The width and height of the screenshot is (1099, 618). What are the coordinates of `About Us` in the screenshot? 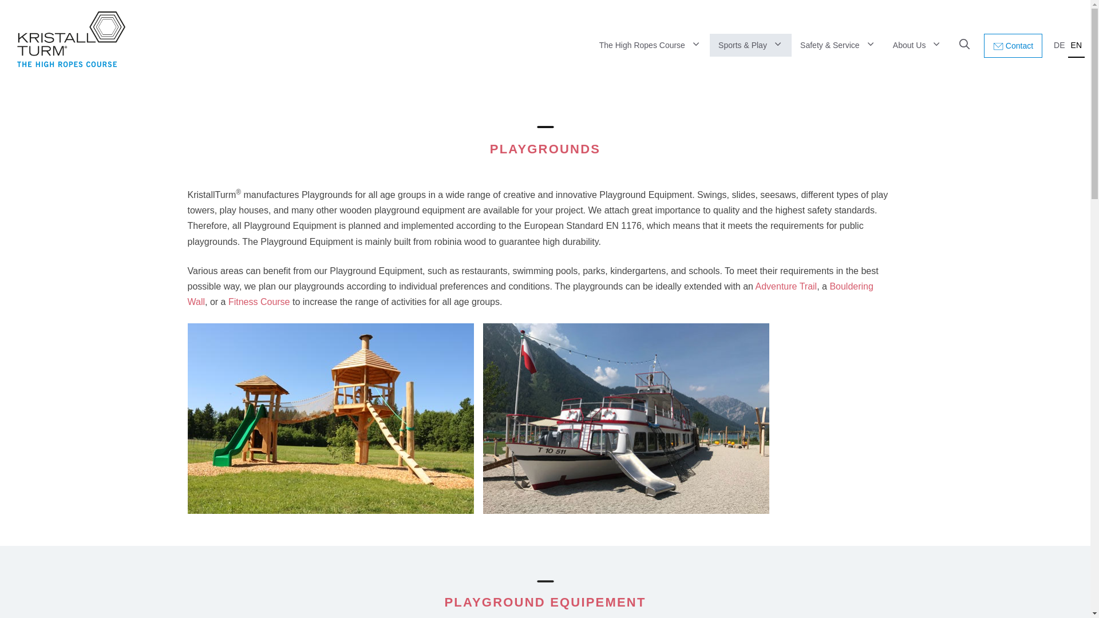 It's located at (917, 45).